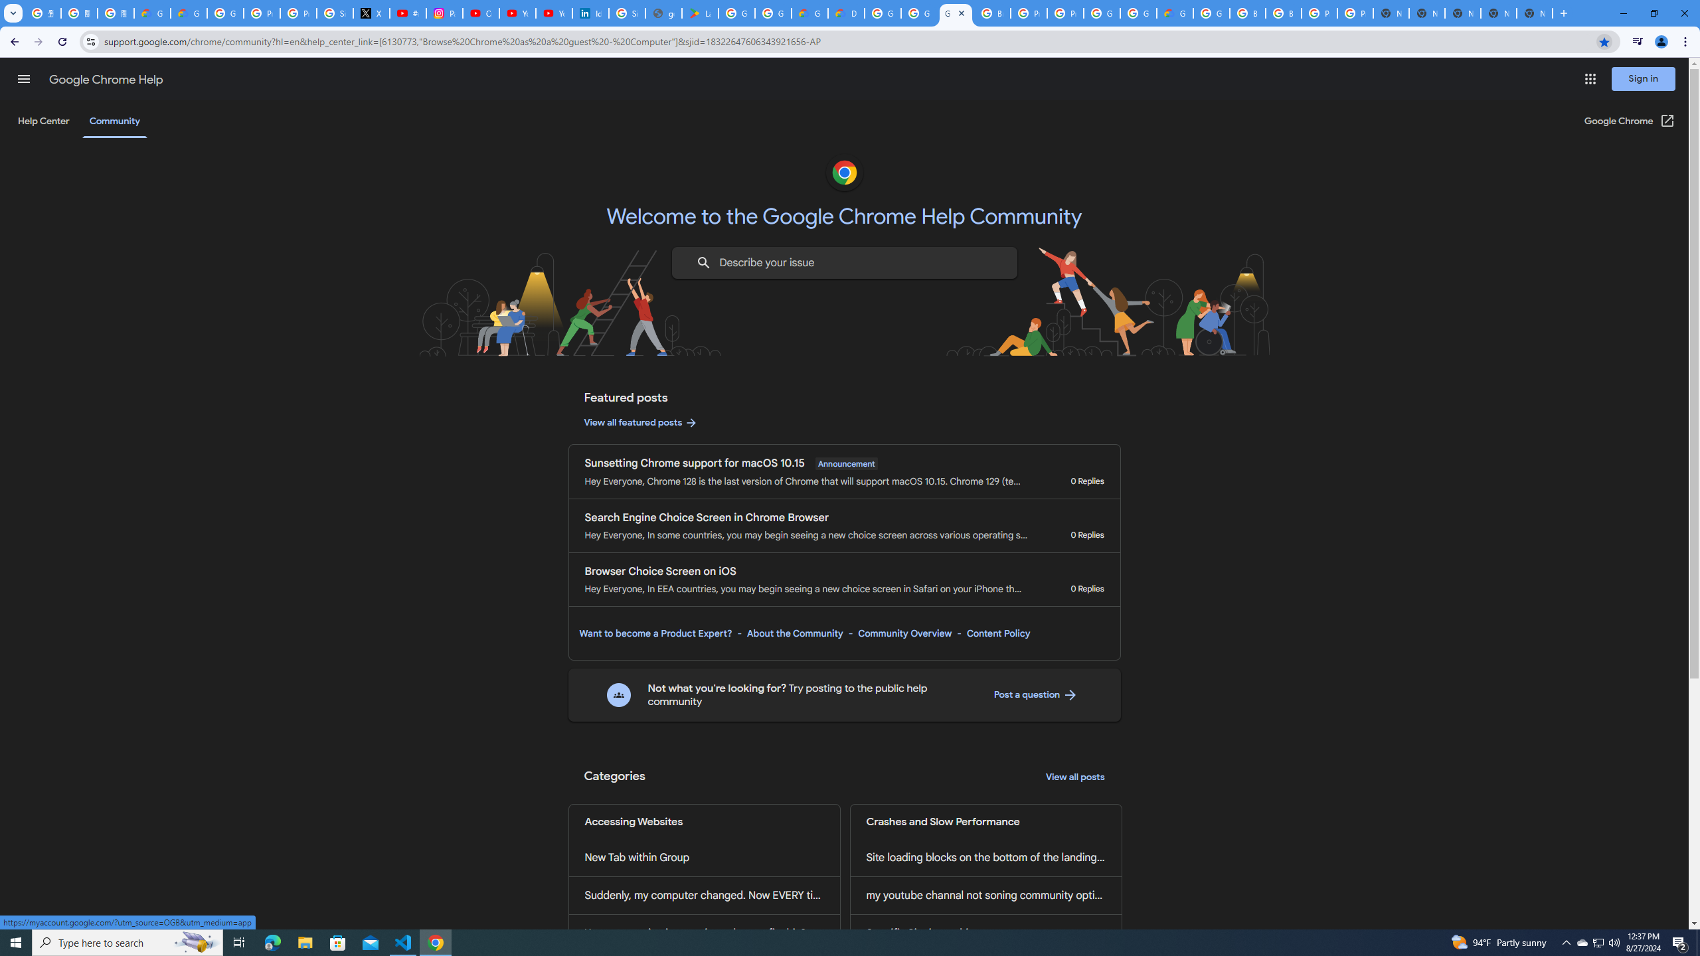 Image resolution: width=1700 pixels, height=956 pixels. Describe the element at coordinates (1211, 13) in the screenshot. I see `Google Cloud Platform` at that location.